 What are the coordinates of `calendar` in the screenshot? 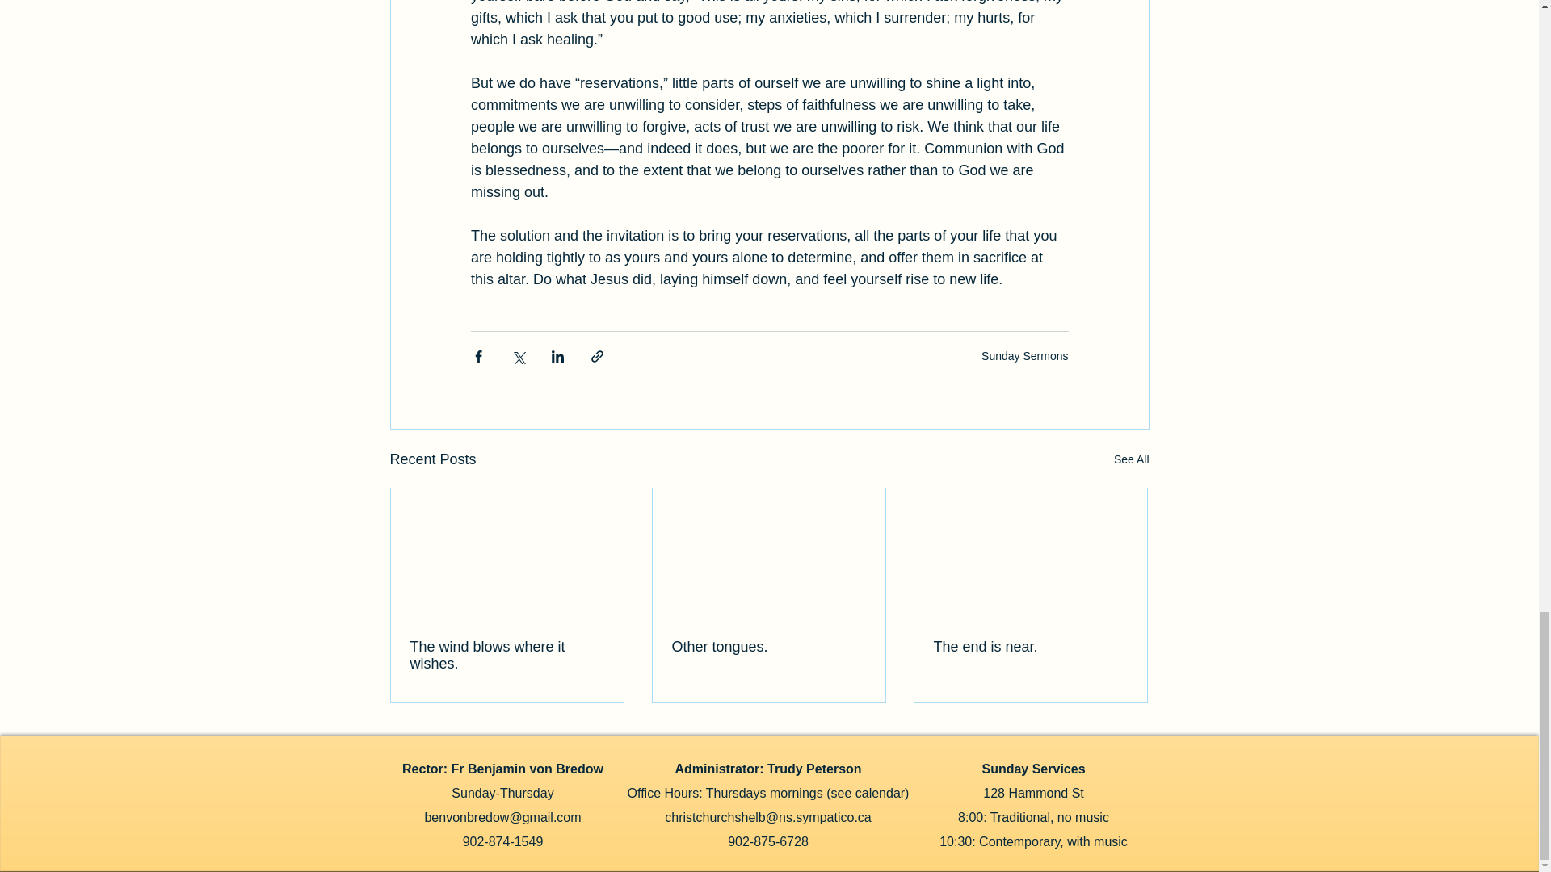 It's located at (880, 793).